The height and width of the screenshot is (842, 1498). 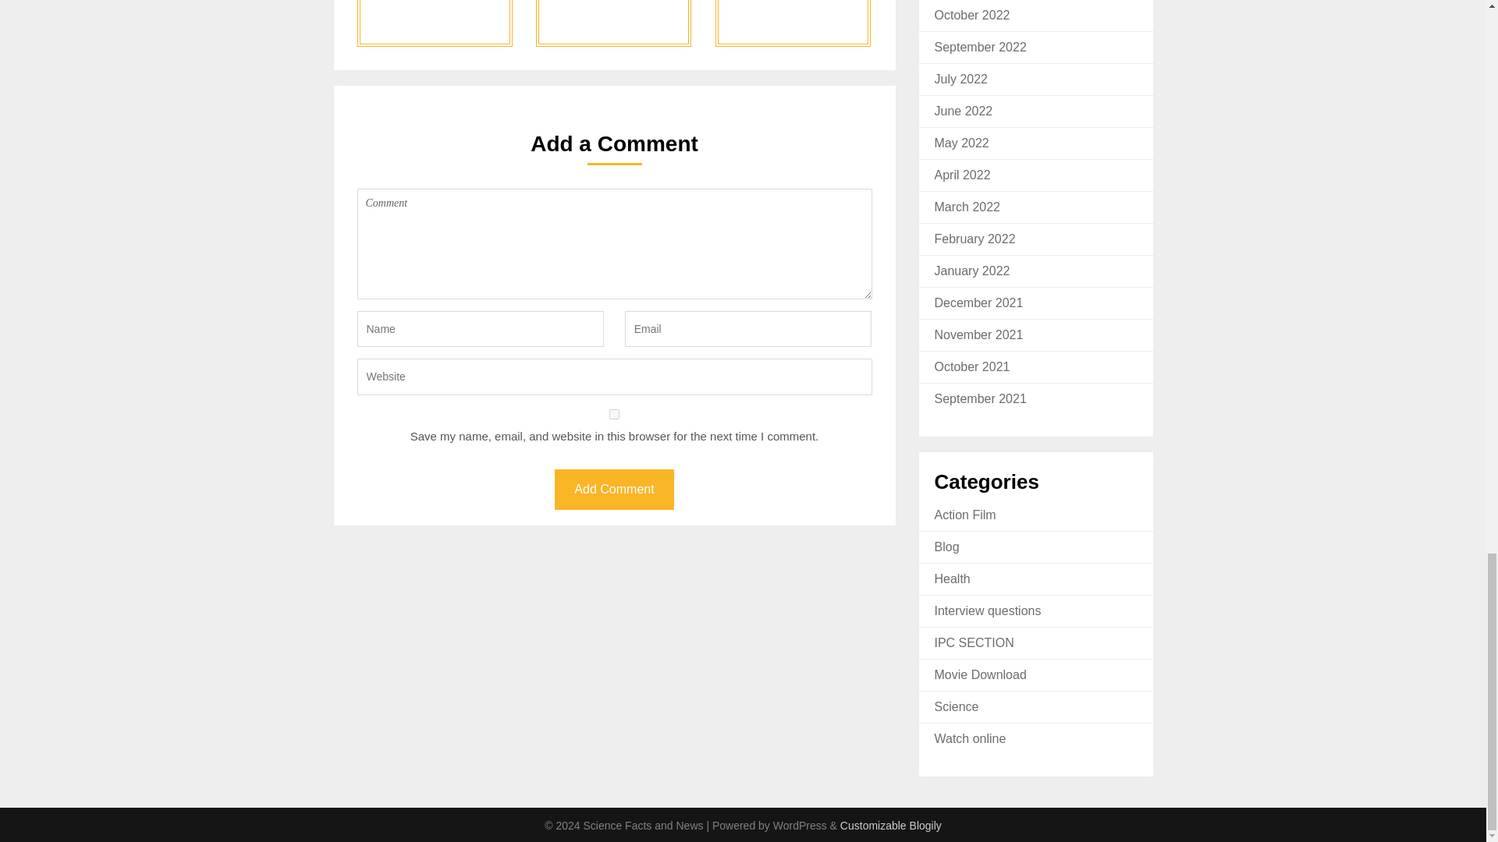 I want to click on yes, so click(x=615, y=413).